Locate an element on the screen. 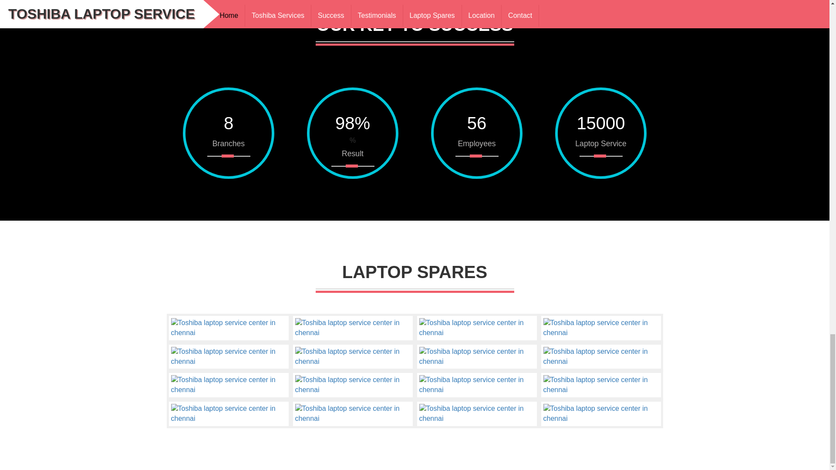  56 is located at coordinates (477, 123).